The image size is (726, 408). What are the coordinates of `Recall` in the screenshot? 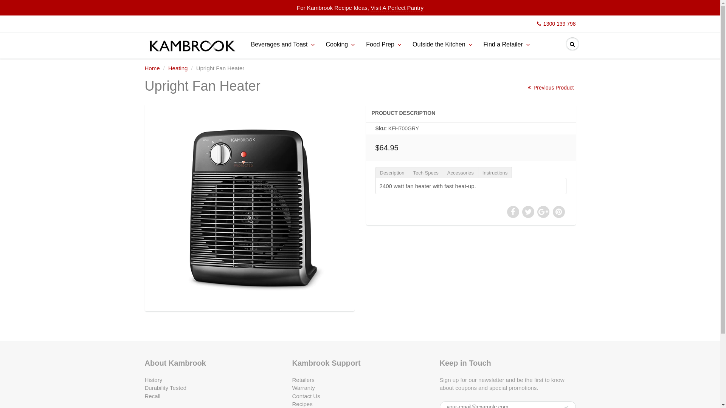 It's located at (152, 396).